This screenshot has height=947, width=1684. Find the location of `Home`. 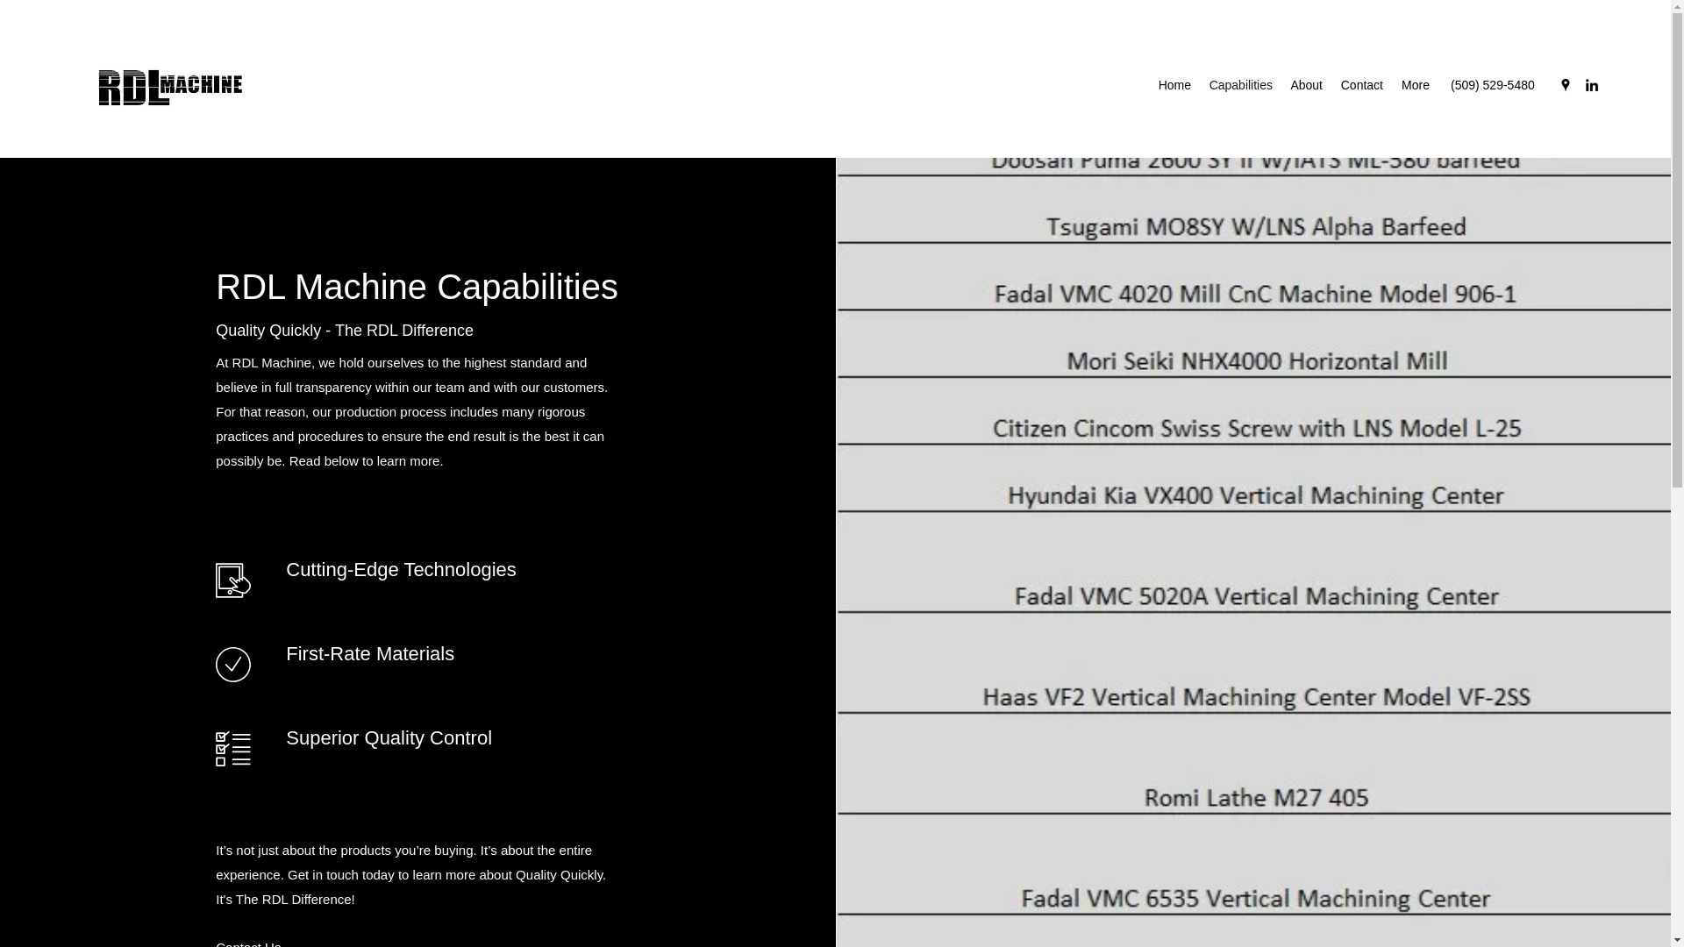

Home is located at coordinates (1174, 85).